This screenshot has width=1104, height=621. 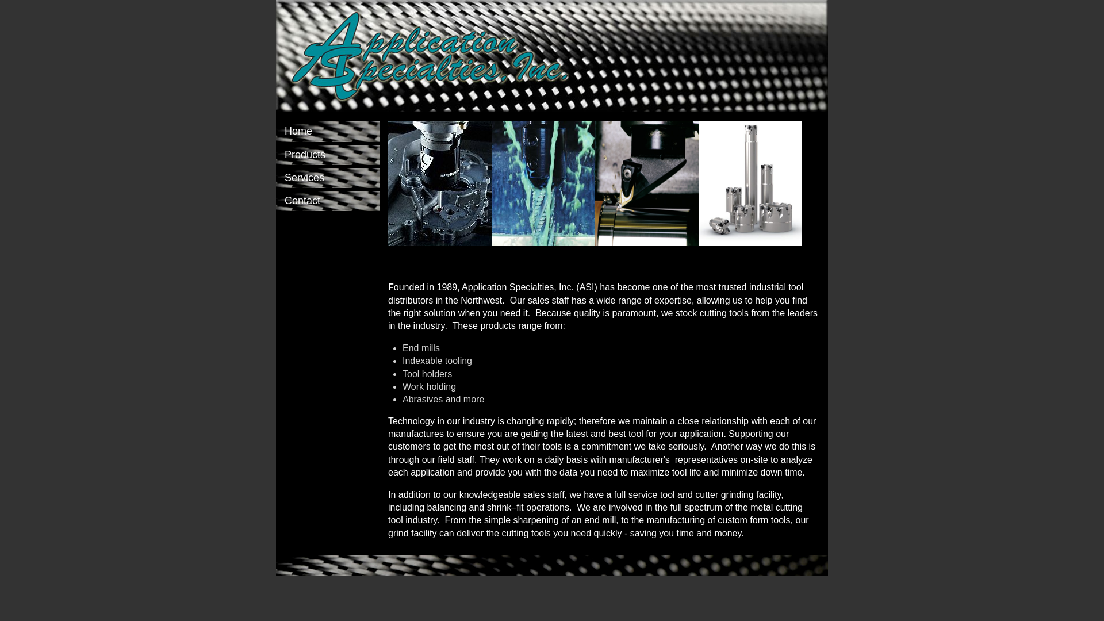 What do you see at coordinates (328, 178) in the screenshot?
I see `Services` at bounding box center [328, 178].